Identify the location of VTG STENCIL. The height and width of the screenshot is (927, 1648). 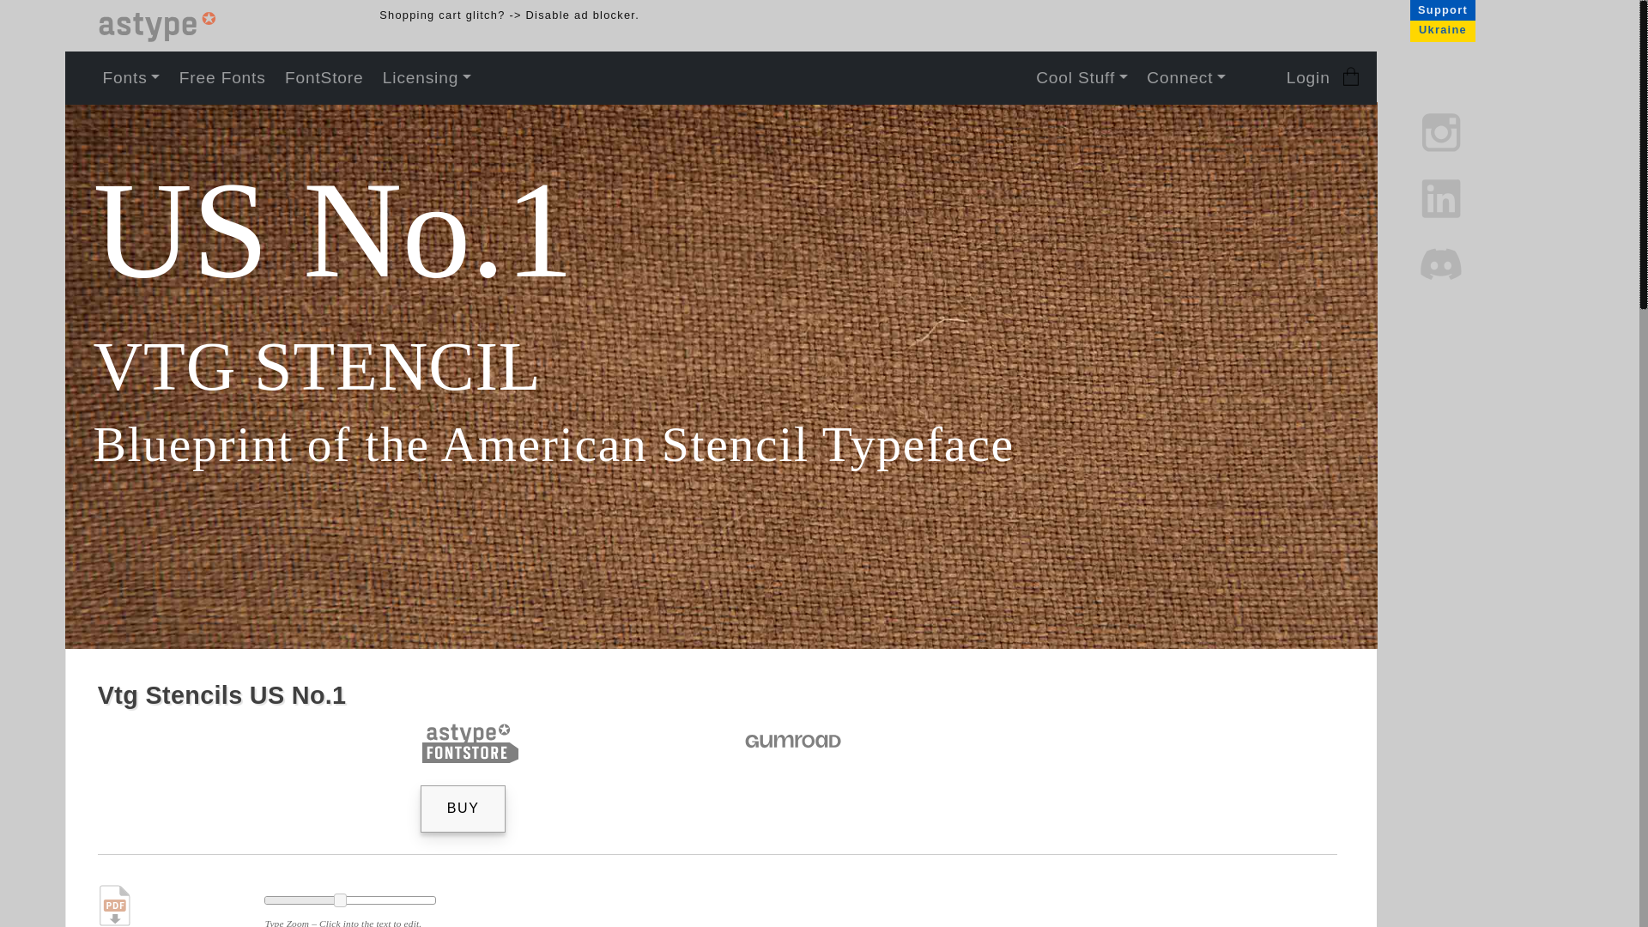
(743, 366).